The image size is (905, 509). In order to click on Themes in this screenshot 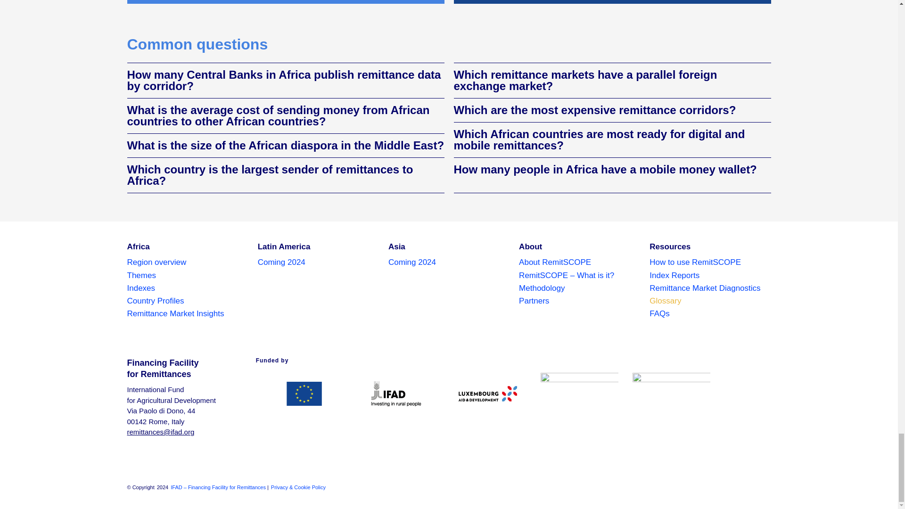, I will do `click(188, 275)`.